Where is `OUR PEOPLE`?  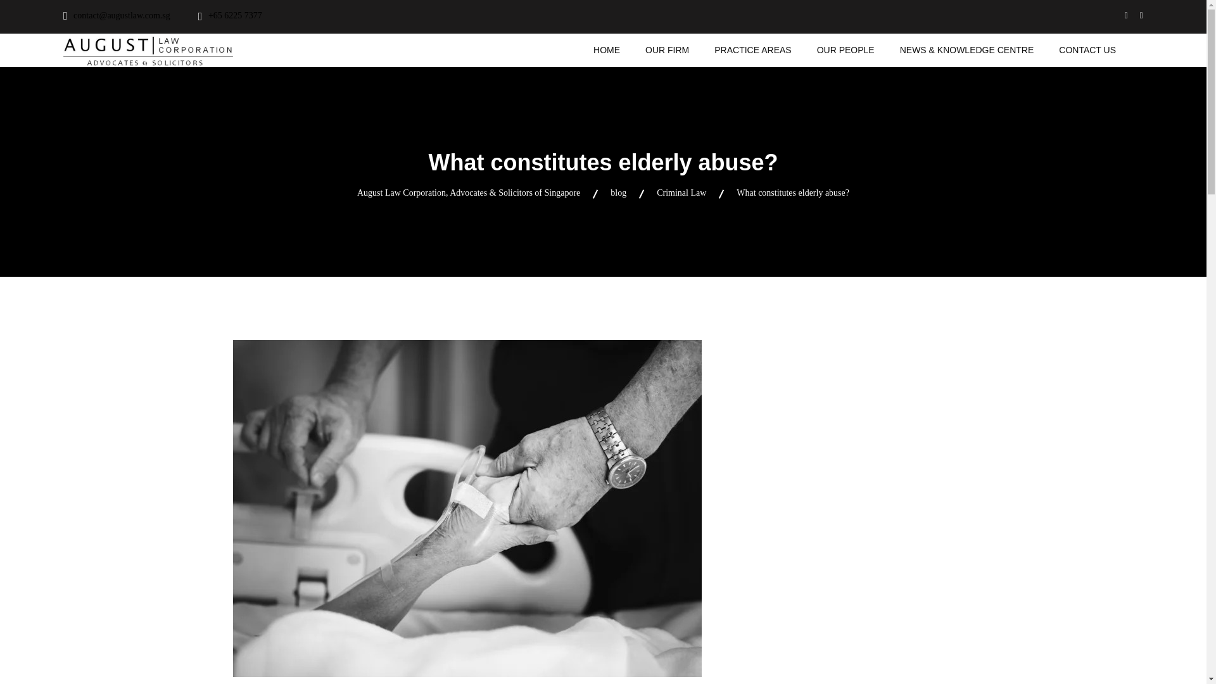 OUR PEOPLE is located at coordinates (845, 51).